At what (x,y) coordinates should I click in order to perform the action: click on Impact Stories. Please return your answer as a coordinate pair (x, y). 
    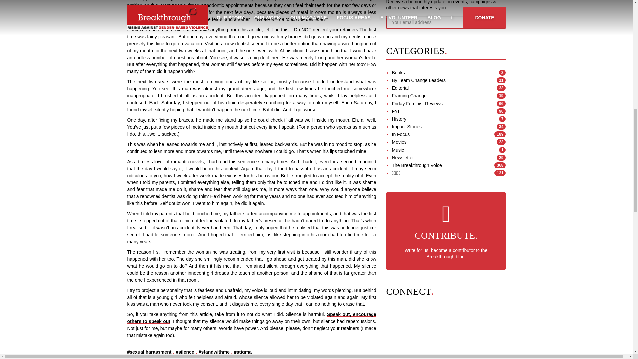
    Looking at the image, I should click on (407, 126).